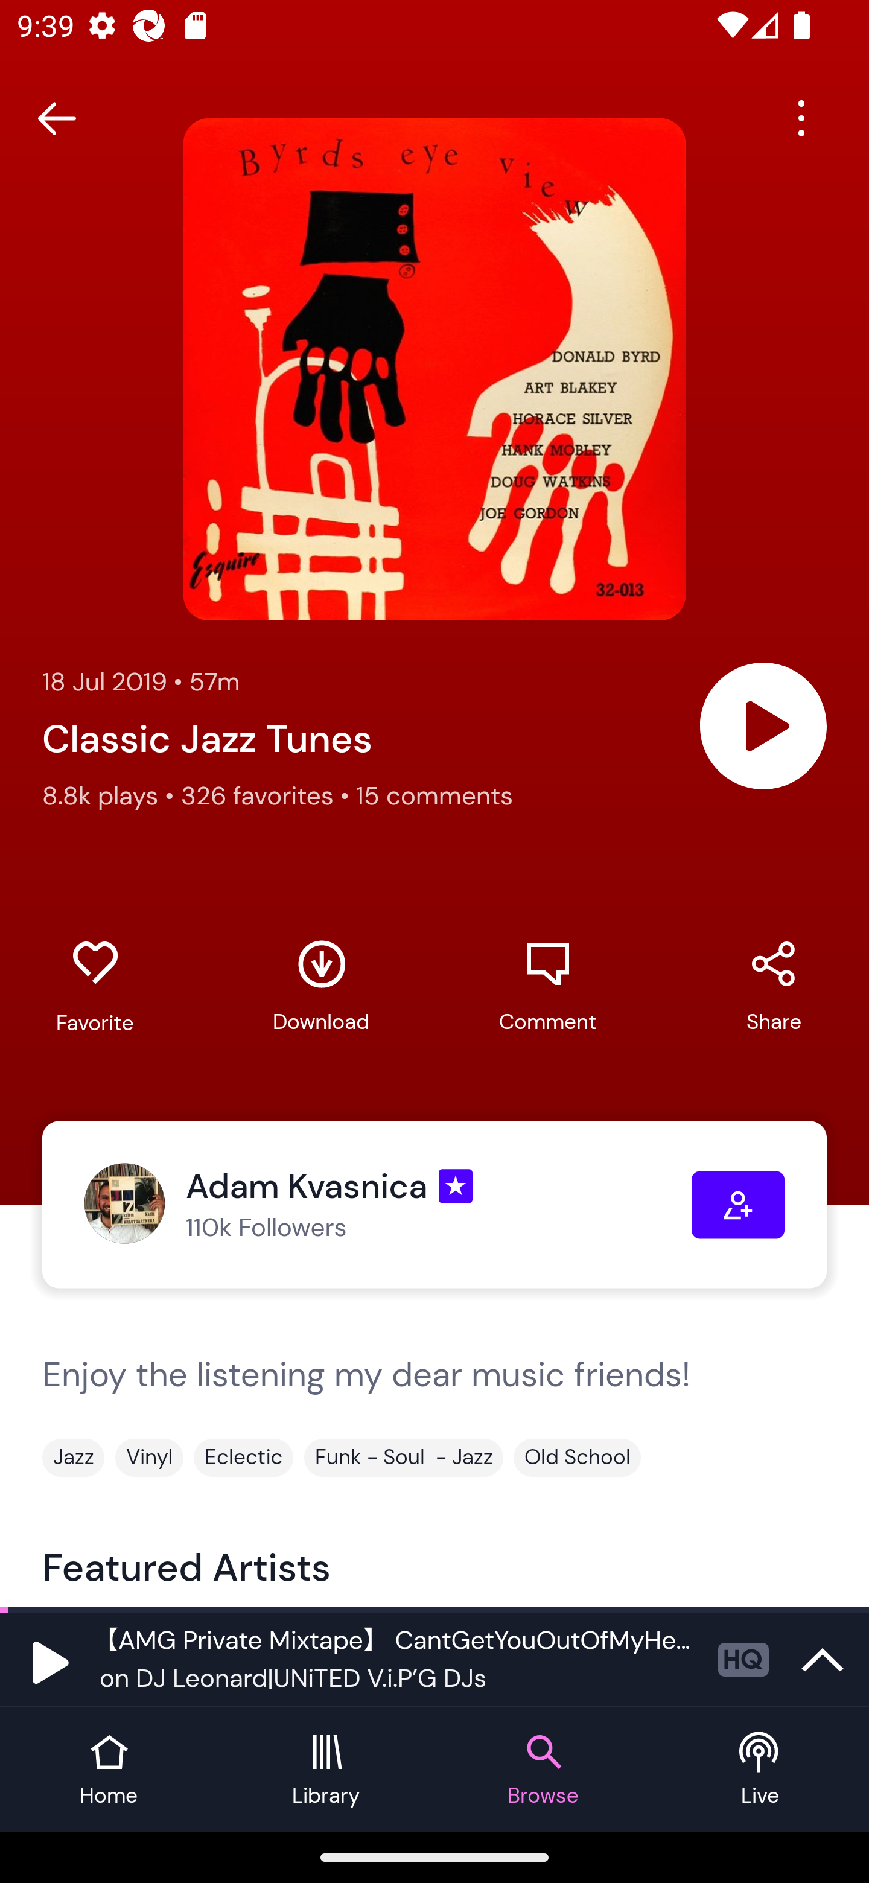 Image resolution: width=869 pixels, height=1883 pixels. I want to click on Share, so click(774, 986).